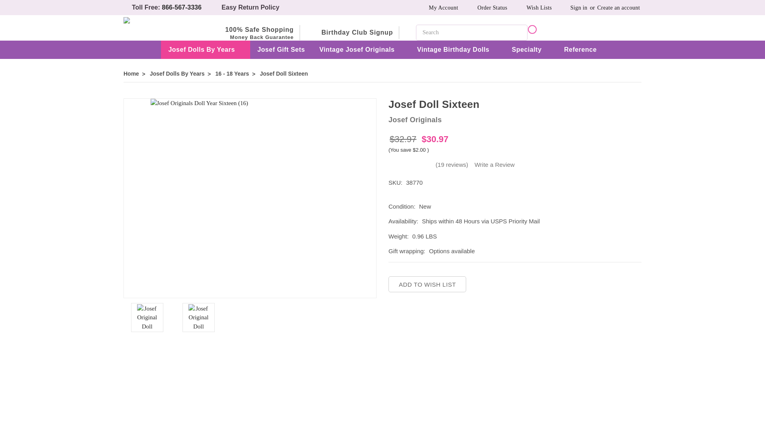 This screenshot has height=430, width=765. Describe the element at coordinates (281, 49) in the screenshot. I see `Josef Gift Sets` at that location.